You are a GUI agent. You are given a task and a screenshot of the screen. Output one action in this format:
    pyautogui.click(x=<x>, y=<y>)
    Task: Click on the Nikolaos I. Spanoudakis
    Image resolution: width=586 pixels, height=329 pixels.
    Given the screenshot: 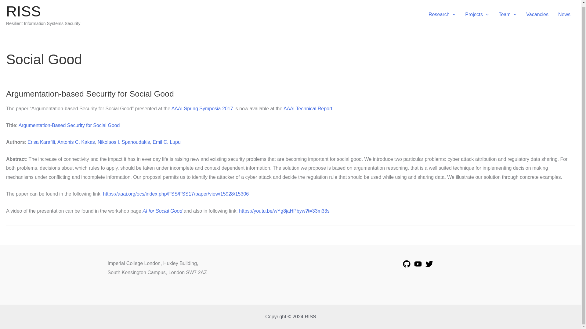 What is the action you would take?
    pyautogui.click(x=124, y=142)
    